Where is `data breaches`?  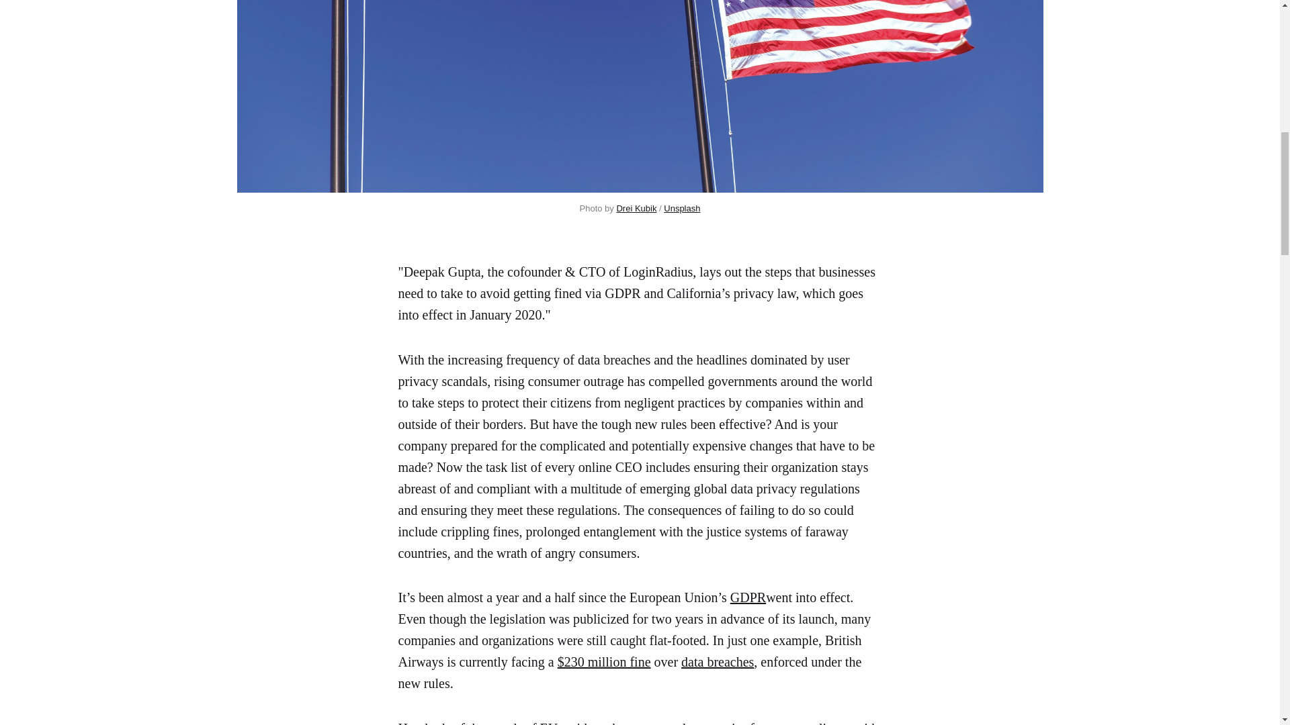
data breaches is located at coordinates (717, 662).